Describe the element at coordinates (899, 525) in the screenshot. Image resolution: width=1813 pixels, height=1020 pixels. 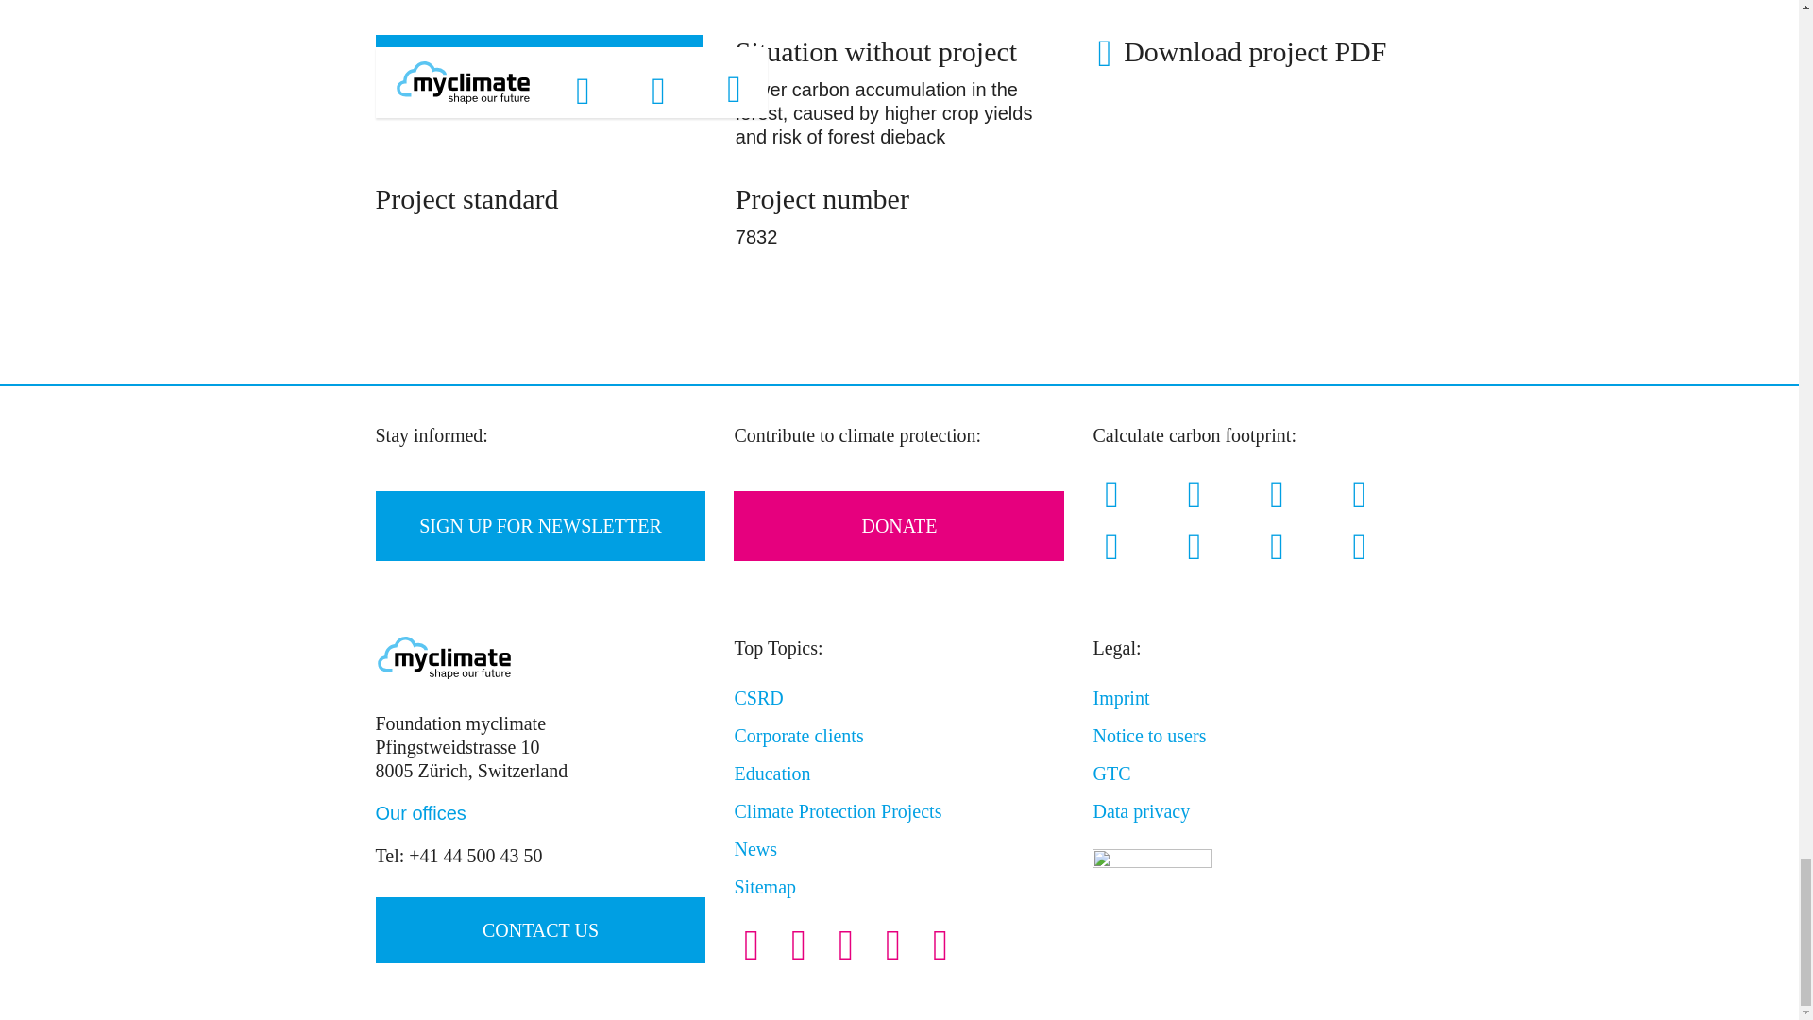
I see `DONATE` at that location.